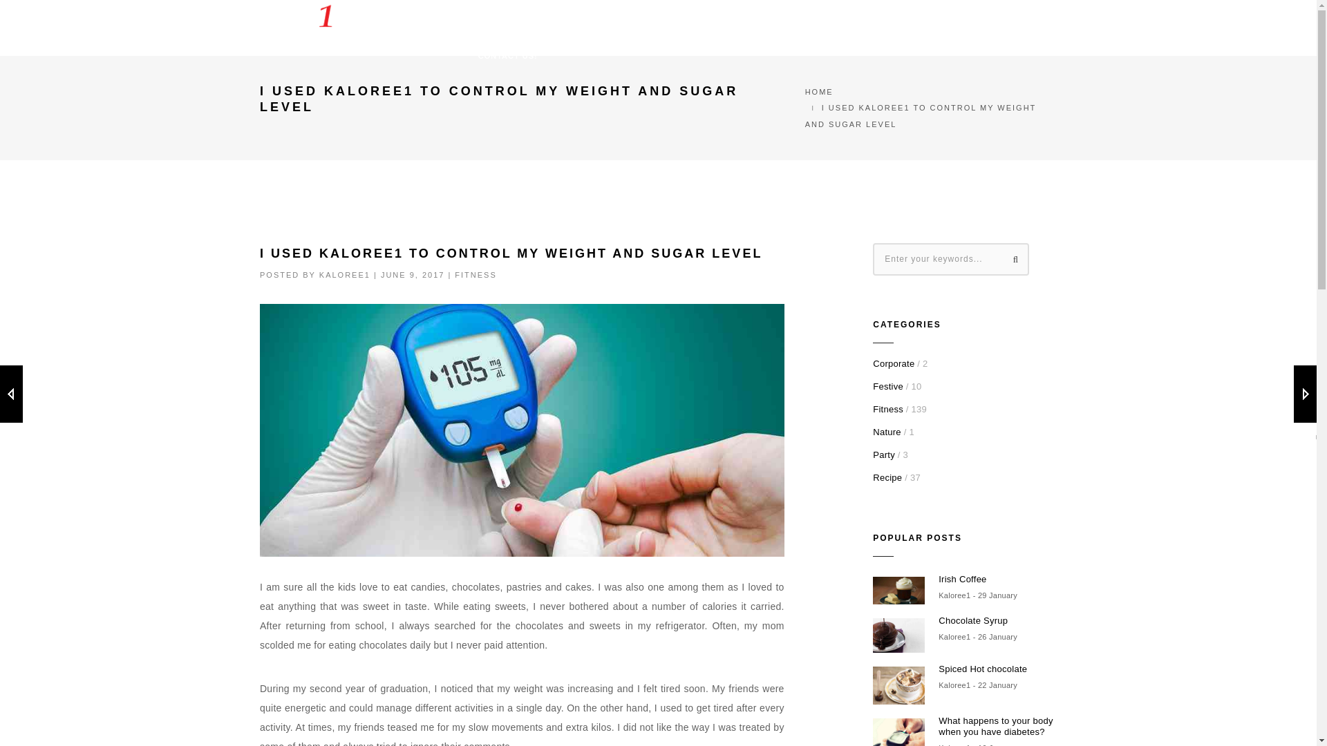  Describe the element at coordinates (887, 431) in the screenshot. I see `Nature` at that location.